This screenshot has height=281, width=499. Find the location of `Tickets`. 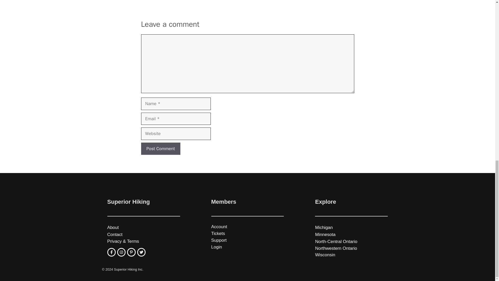

Tickets is located at coordinates (218, 233).